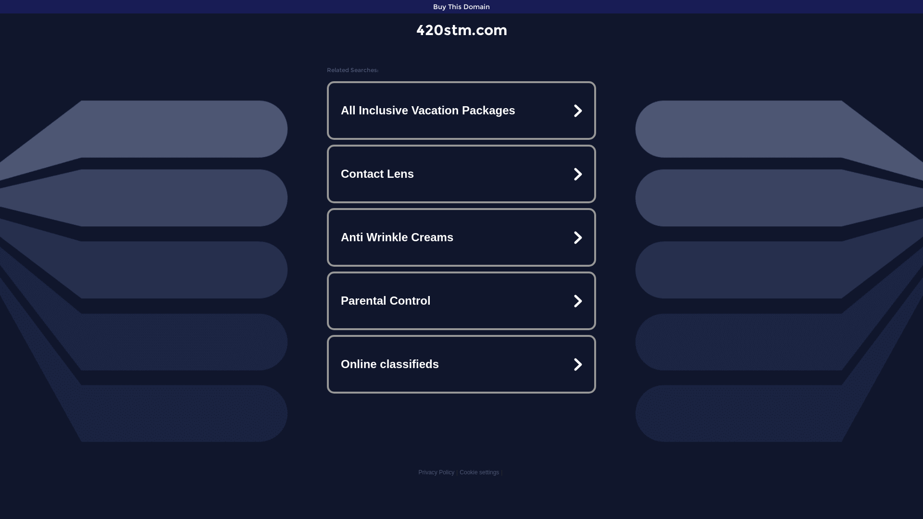  I want to click on Contact Lens, so click(461, 174).